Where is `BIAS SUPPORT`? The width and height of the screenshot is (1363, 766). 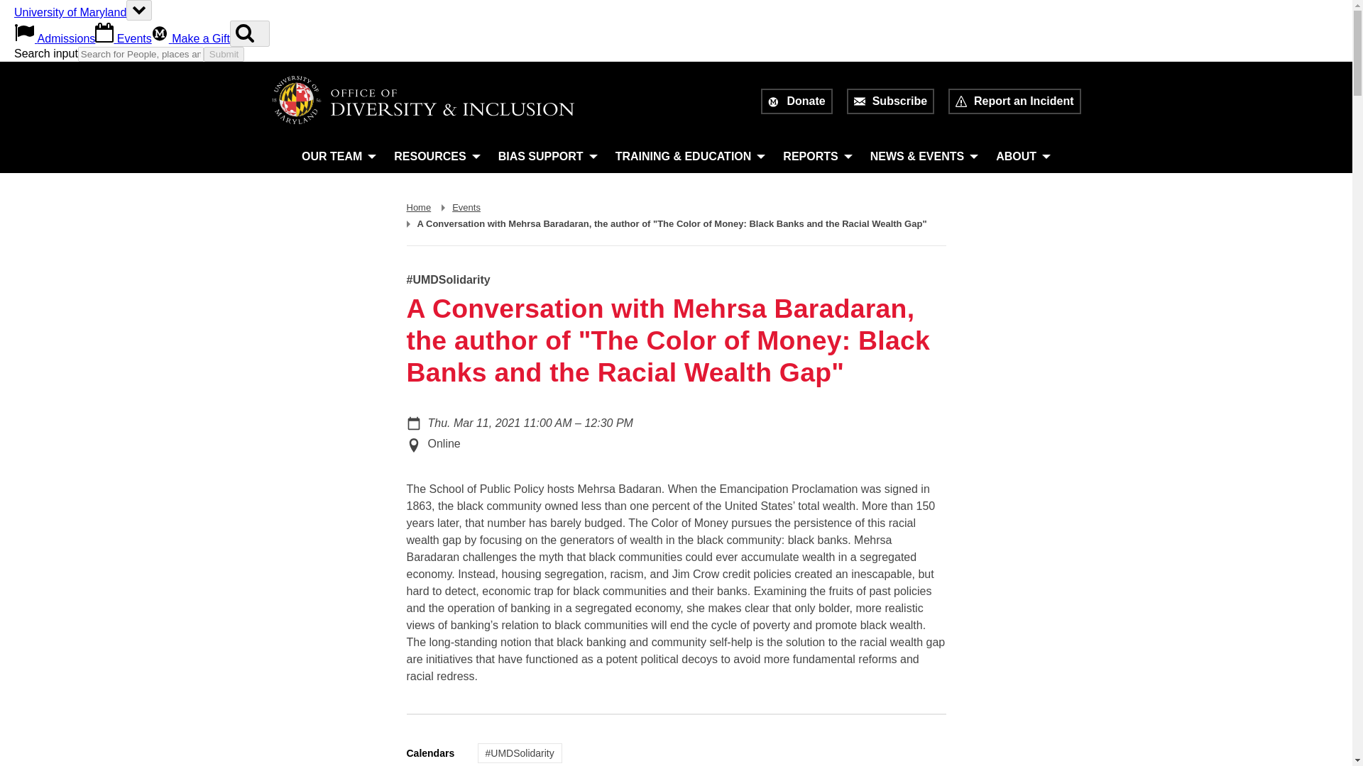 BIAS SUPPORT is located at coordinates (547, 156).